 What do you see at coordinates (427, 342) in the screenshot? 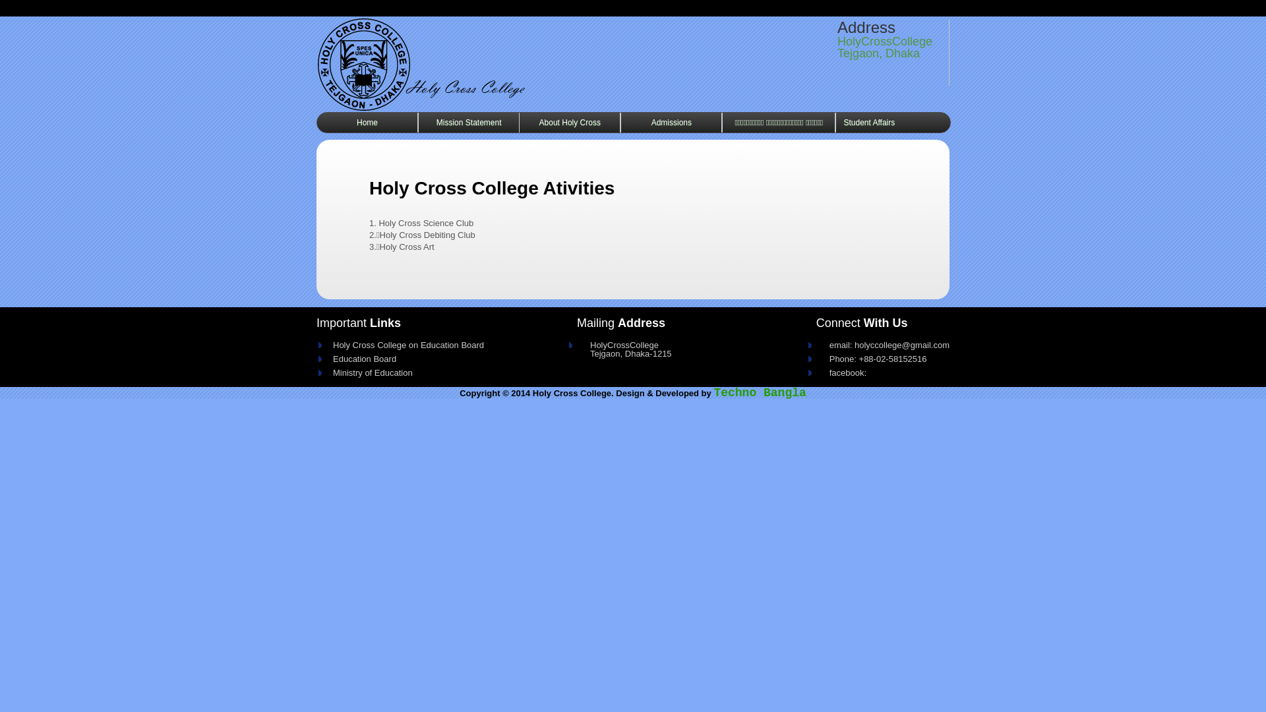
I see `Holy Cross College on Education Board` at bounding box center [427, 342].